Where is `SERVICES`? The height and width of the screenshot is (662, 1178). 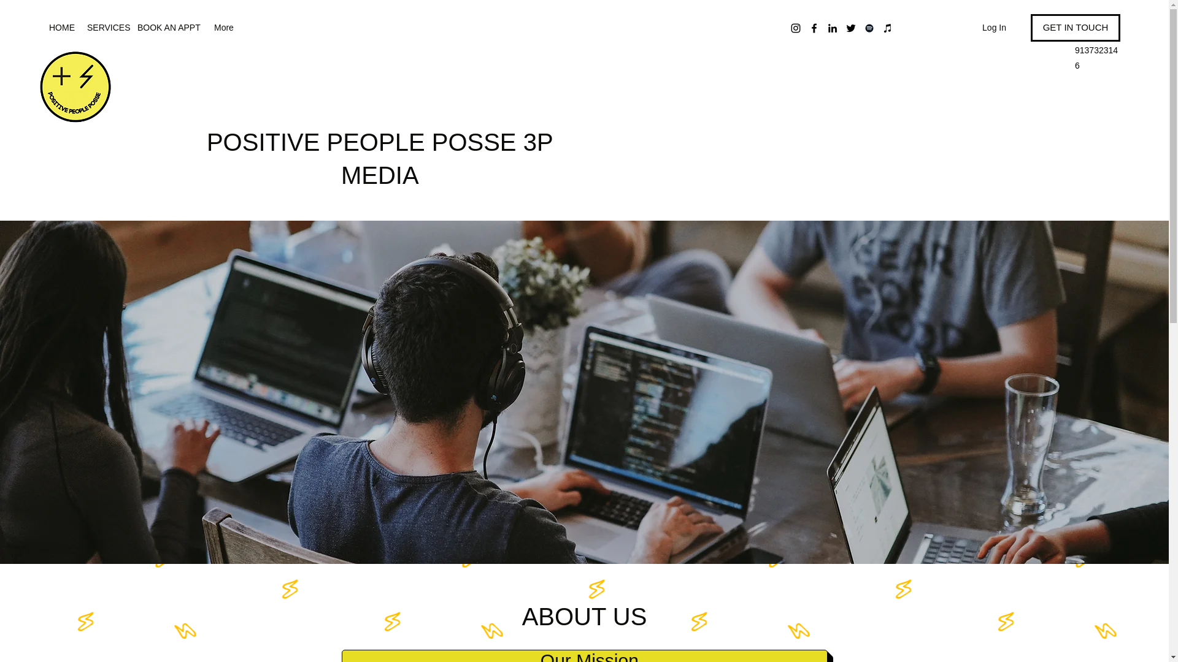
SERVICES is located at coordinates (106, 28).